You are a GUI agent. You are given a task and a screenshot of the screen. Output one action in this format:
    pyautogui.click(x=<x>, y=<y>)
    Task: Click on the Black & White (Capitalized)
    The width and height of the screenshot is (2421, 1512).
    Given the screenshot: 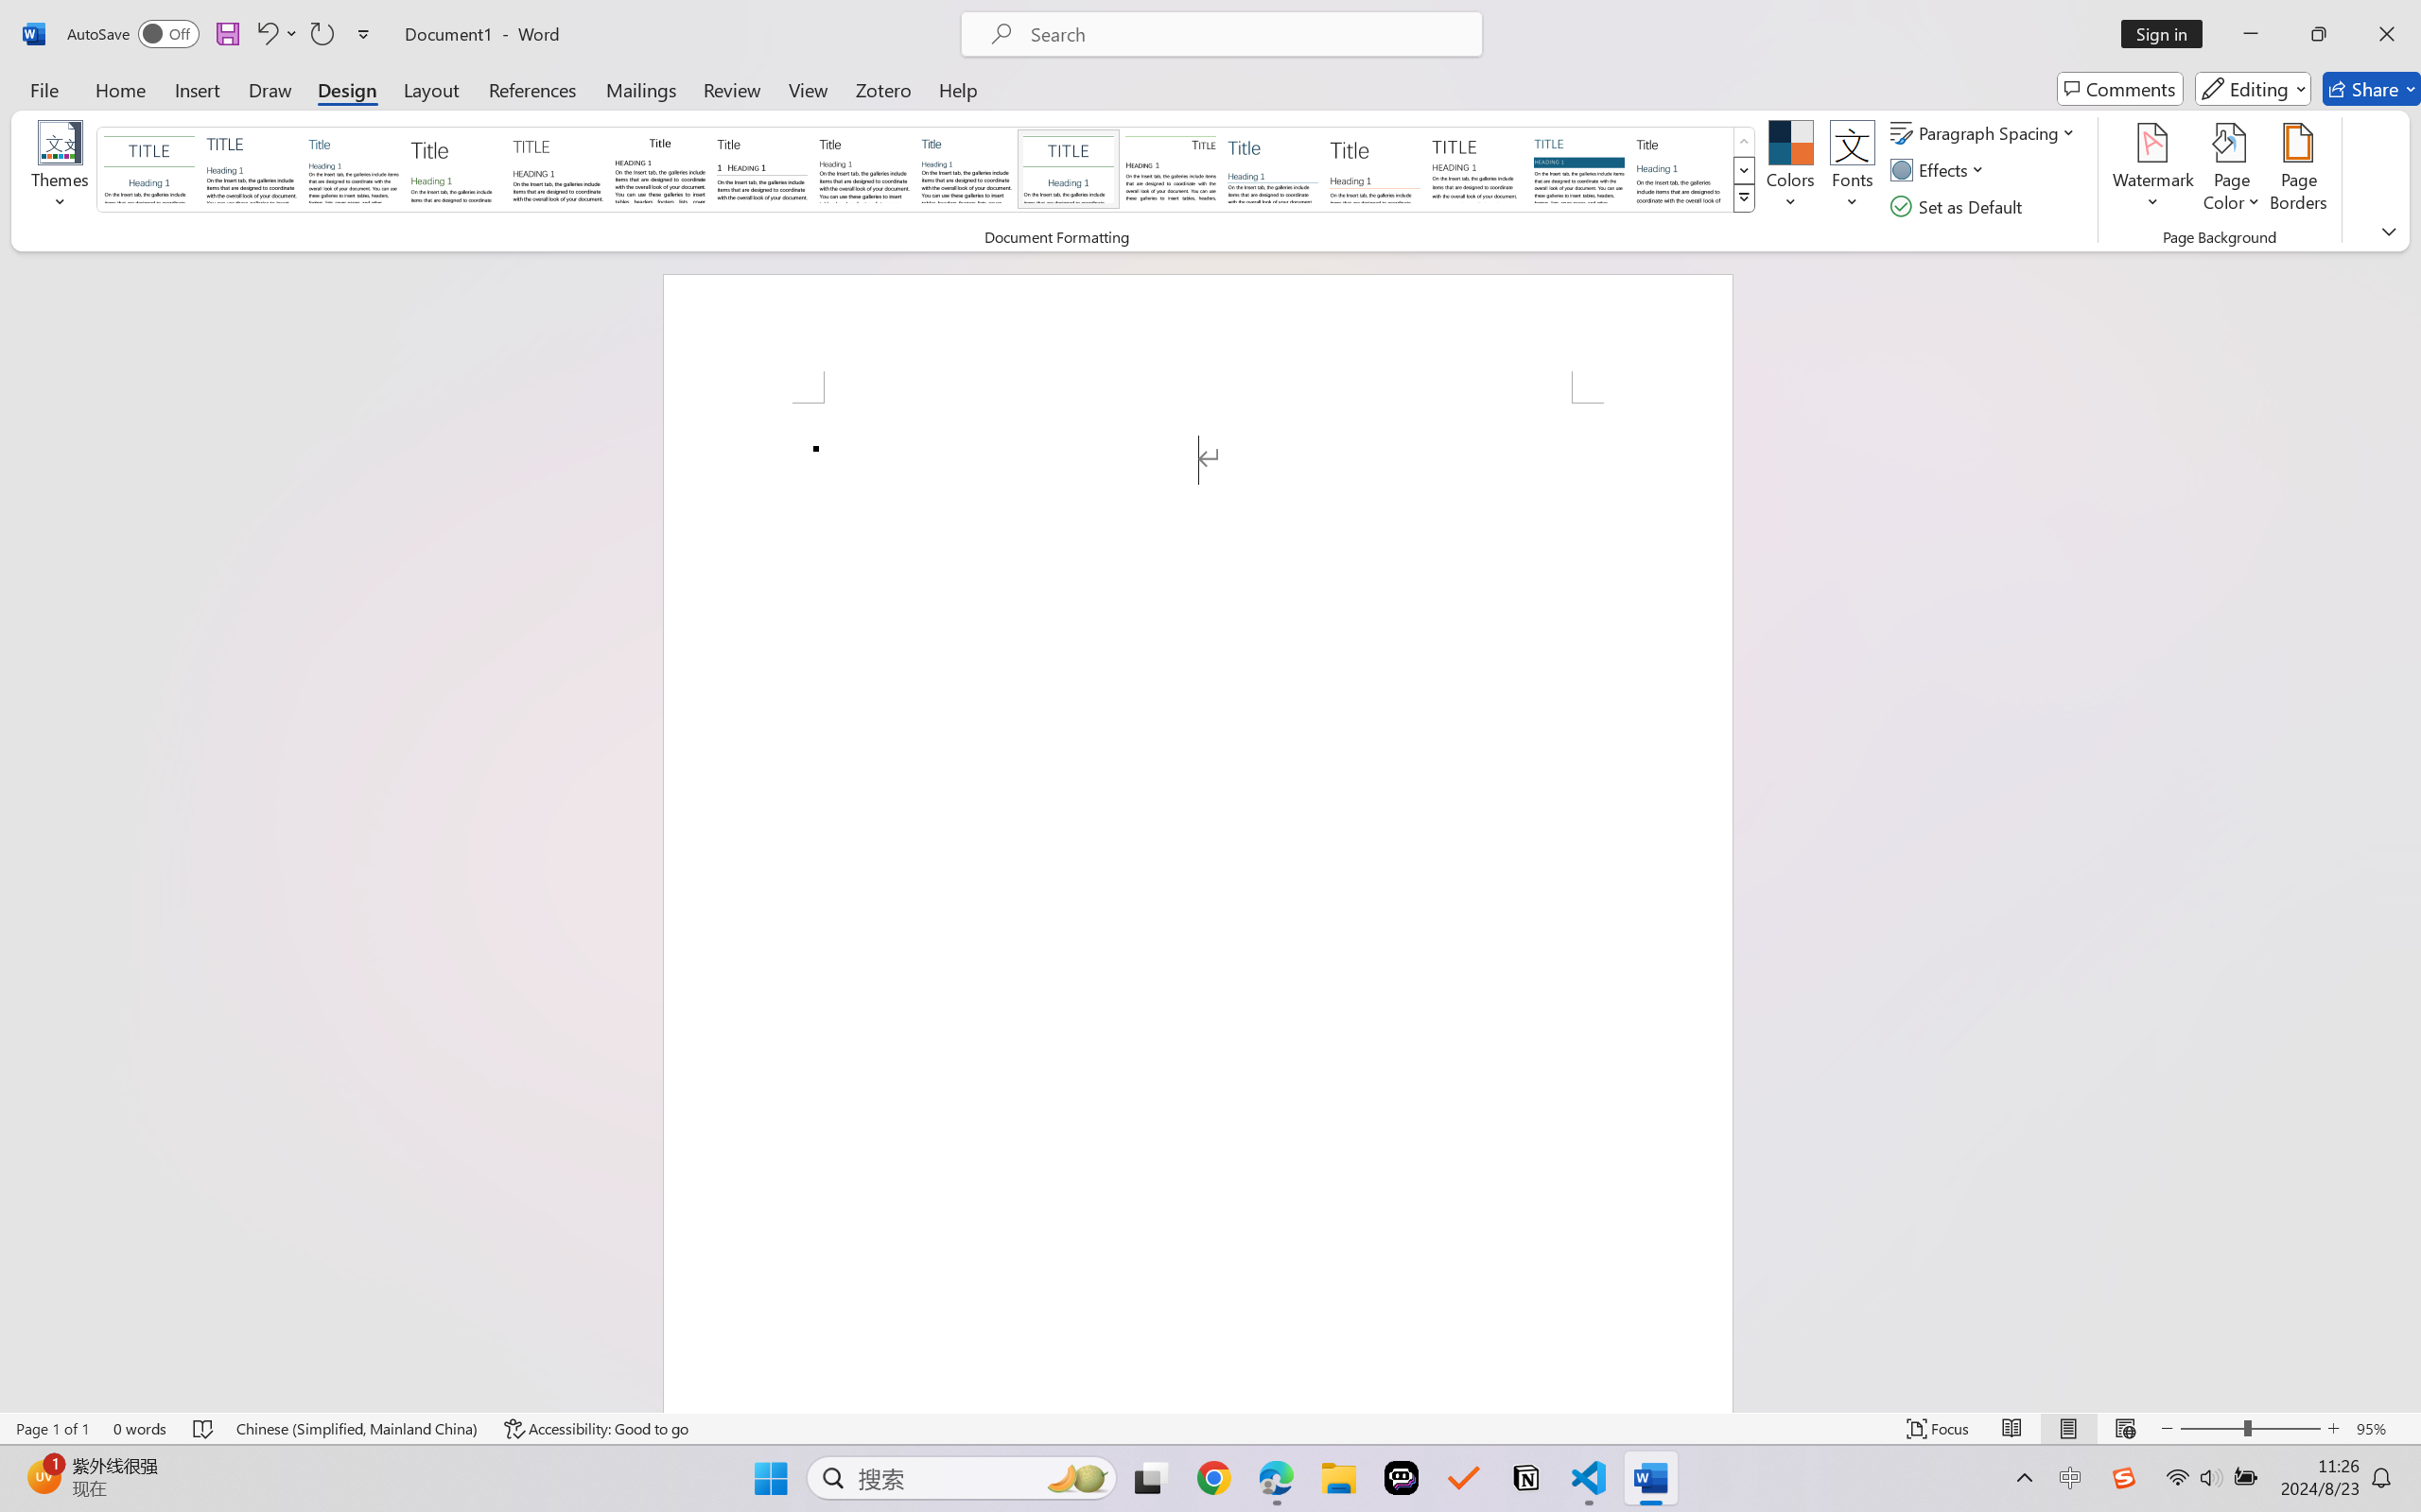 What is the action you would take?
    pyautogui.click(x=558, y=168)
    